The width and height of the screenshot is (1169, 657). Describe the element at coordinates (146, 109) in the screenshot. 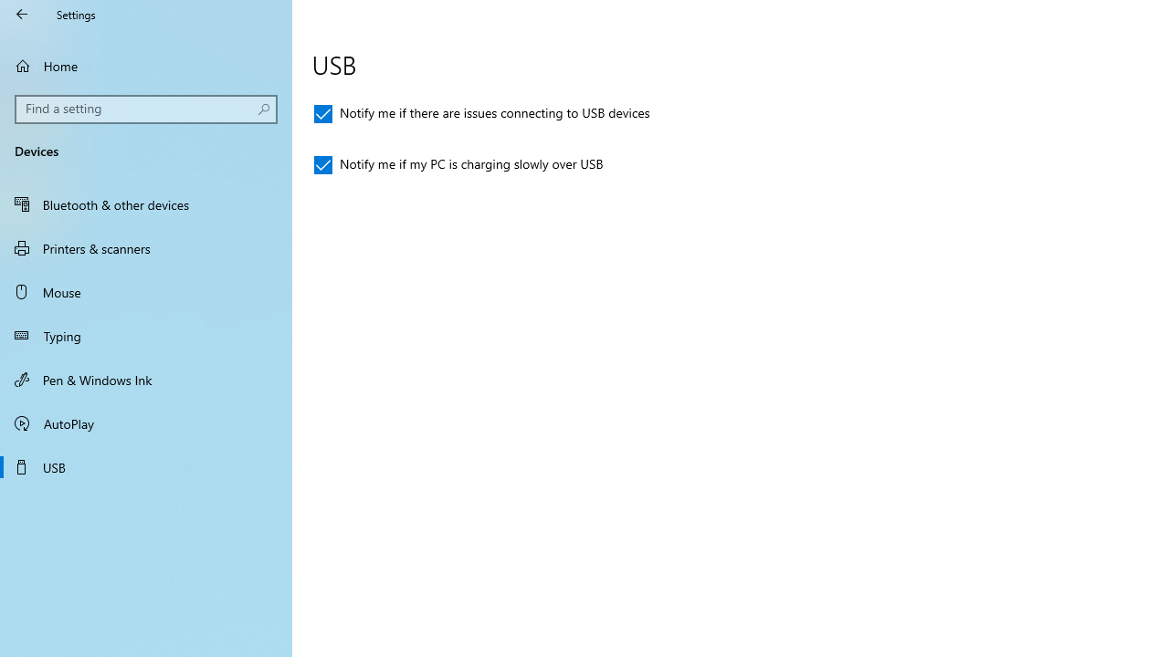

I see `Search box, Find a setting` at that location.